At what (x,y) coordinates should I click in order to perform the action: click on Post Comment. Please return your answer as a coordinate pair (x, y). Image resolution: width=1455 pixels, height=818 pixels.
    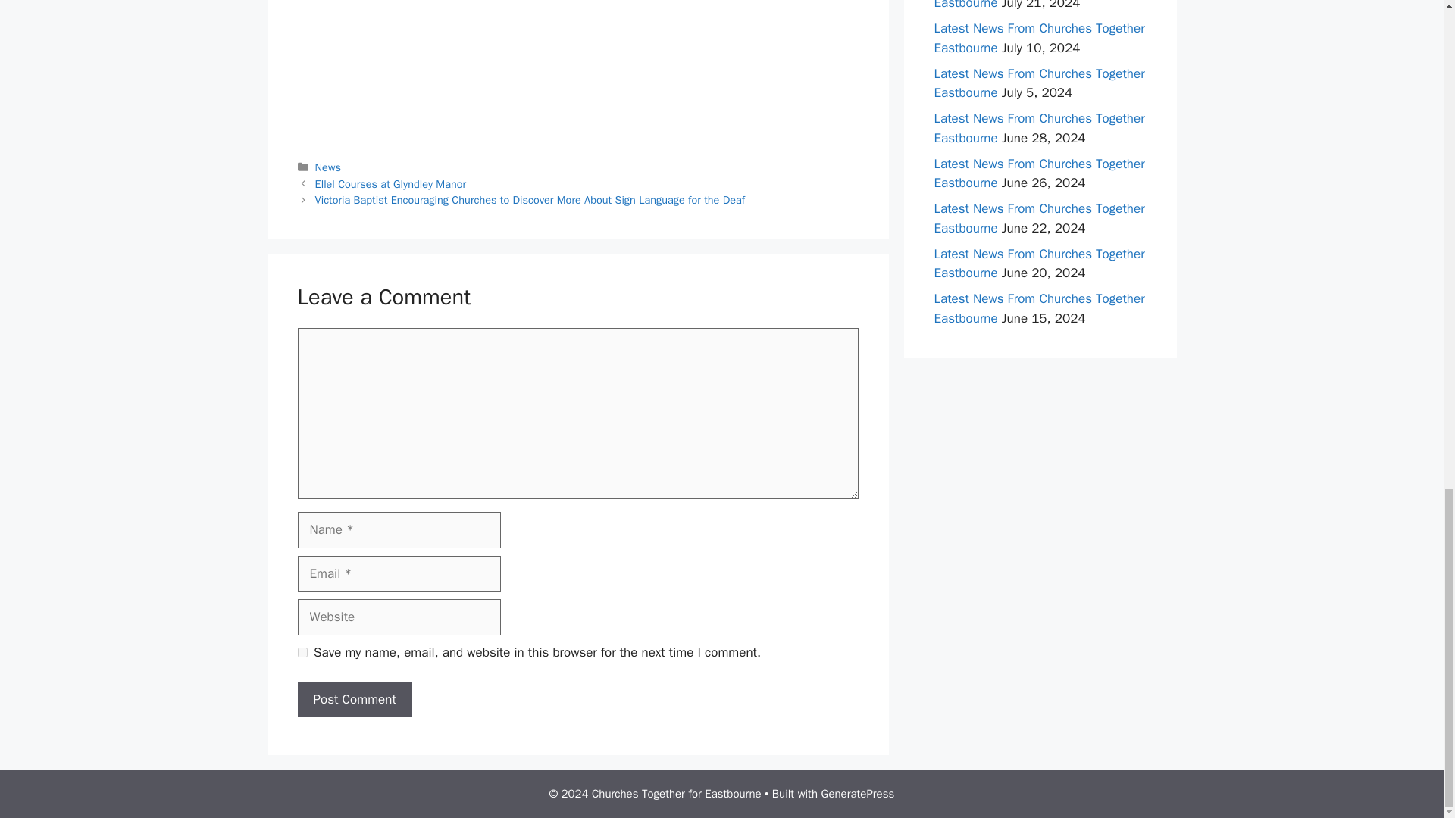
    Looking at the image, I should click on (354, 700).